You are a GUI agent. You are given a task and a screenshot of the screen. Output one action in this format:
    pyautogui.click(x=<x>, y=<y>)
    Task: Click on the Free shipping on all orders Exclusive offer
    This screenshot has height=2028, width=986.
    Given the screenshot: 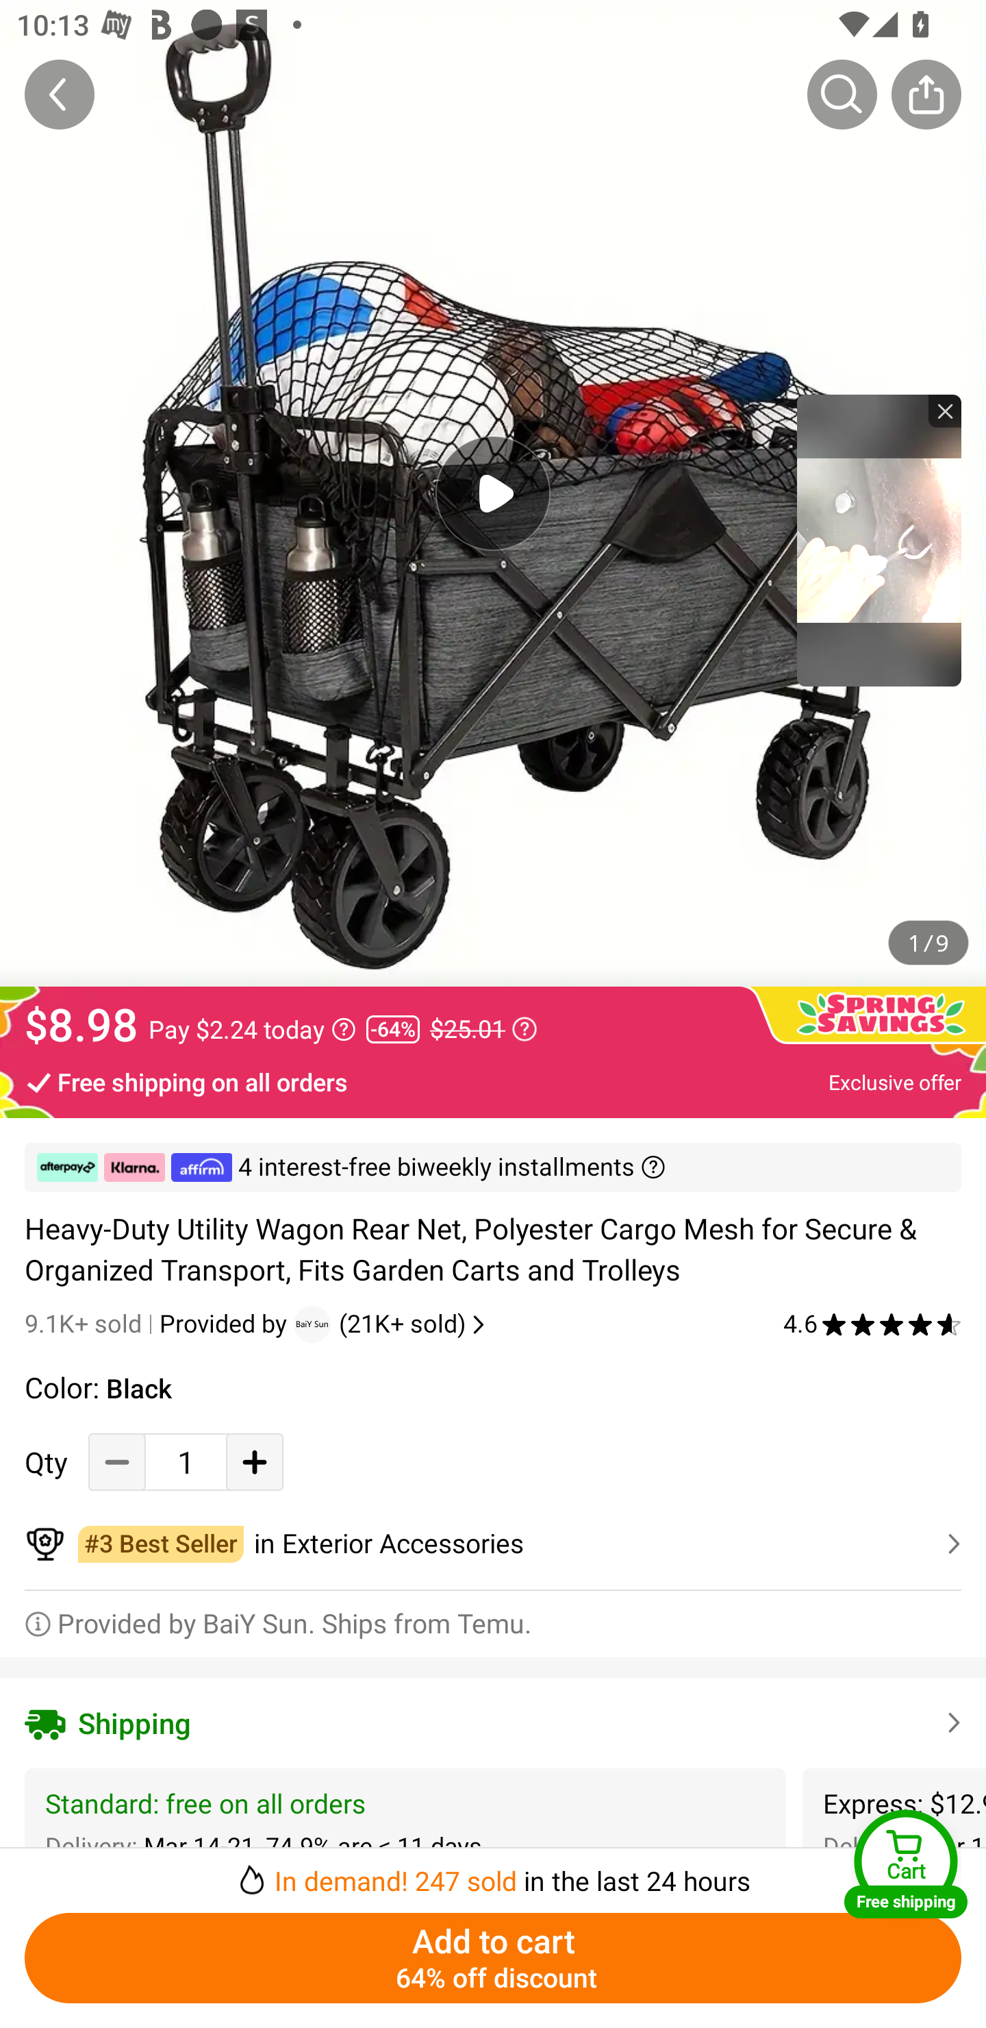 What is the action you would take?
    pyautogui.click(x=493, y=1081)
    